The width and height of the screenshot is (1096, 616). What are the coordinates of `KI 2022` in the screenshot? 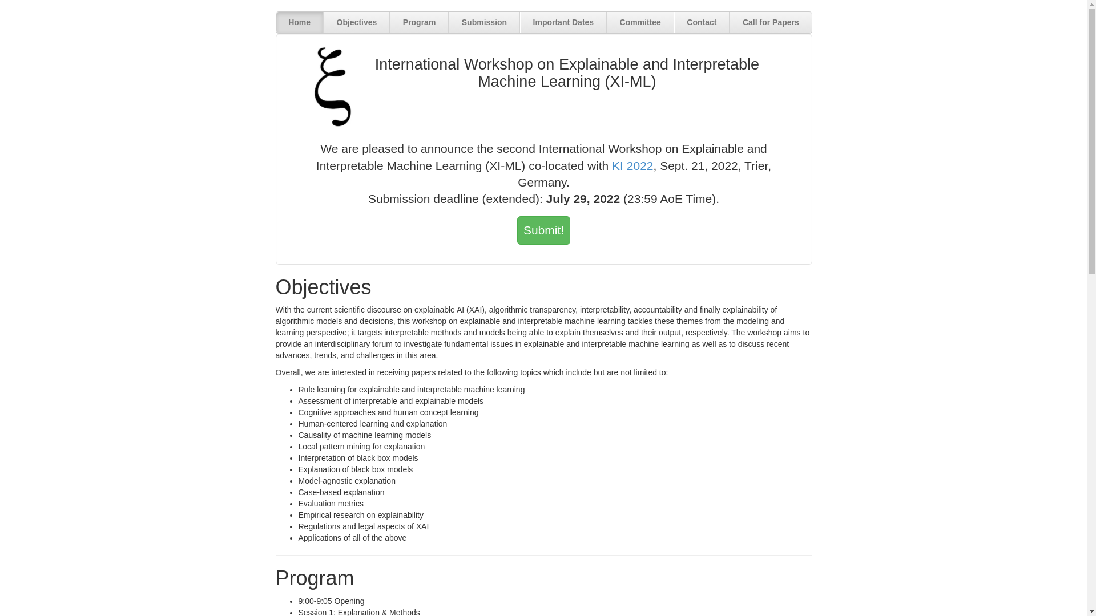 It's located at (632, 165).